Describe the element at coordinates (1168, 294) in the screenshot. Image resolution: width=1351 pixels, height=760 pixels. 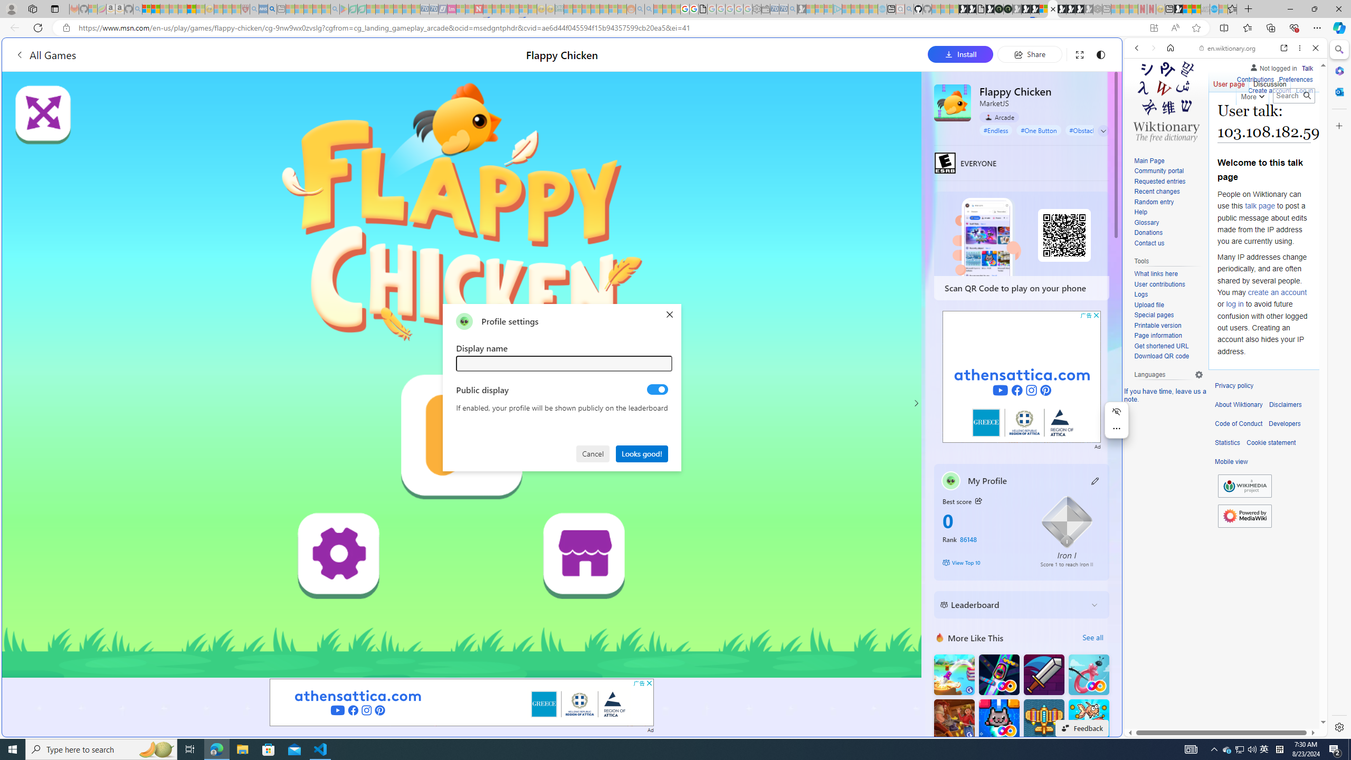
I see `Logs` at that location.